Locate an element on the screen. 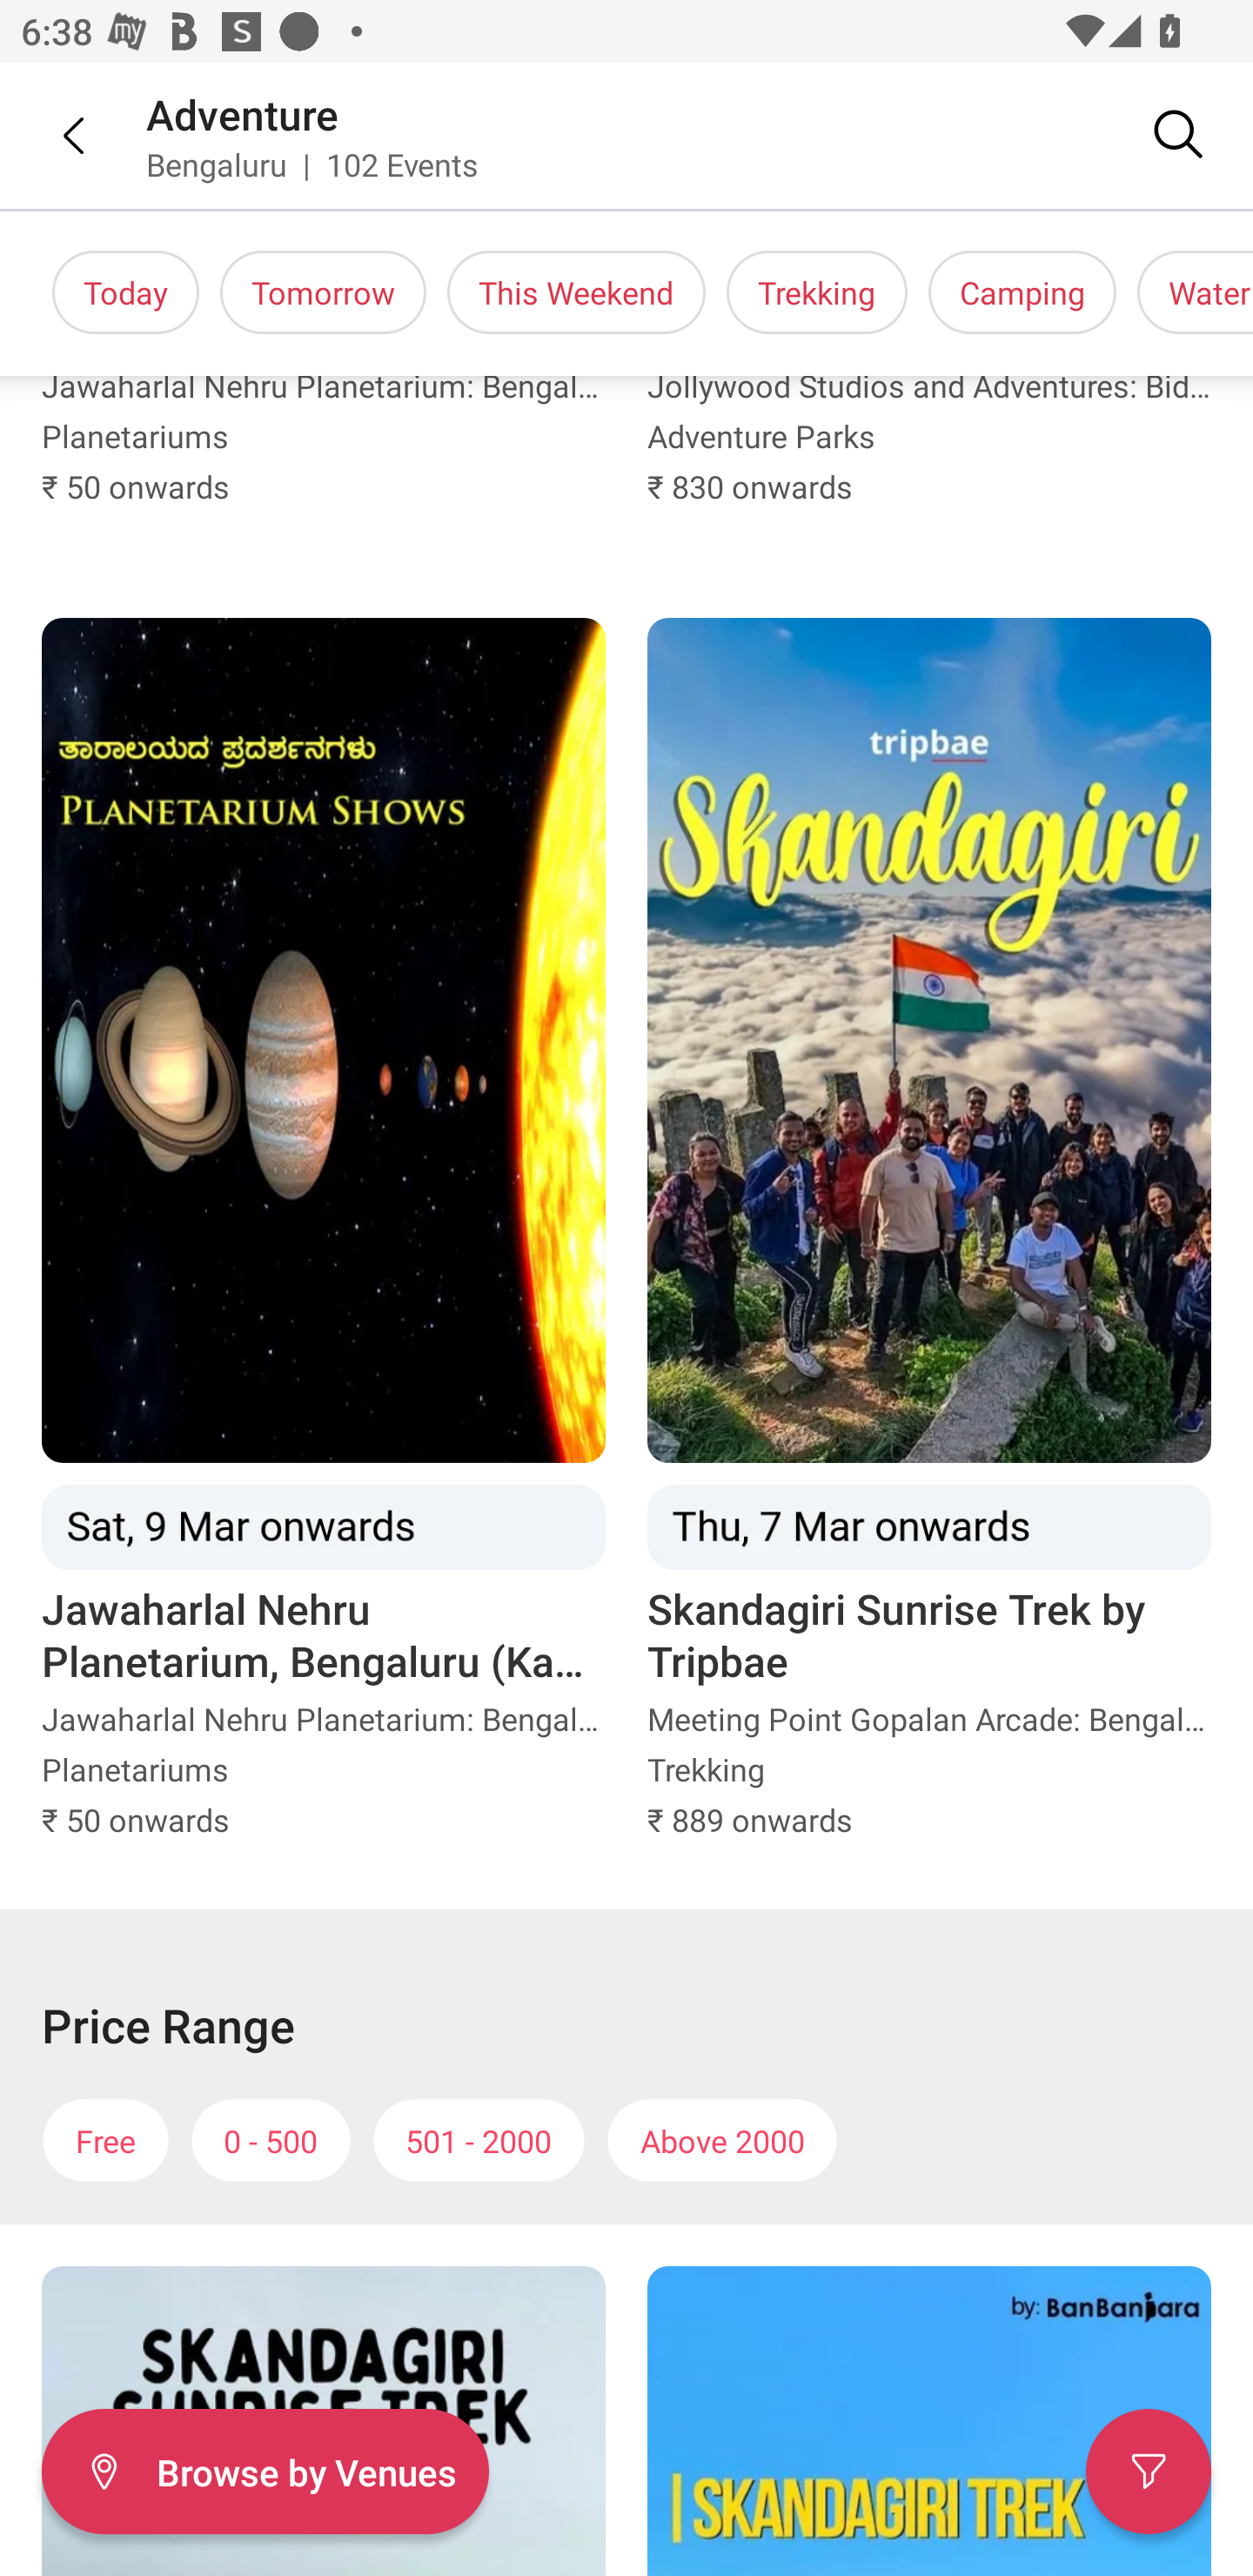 The width and height of the screenshot is (1253, 2576). 501 - 2000 is located at coordinates (479, 2141).